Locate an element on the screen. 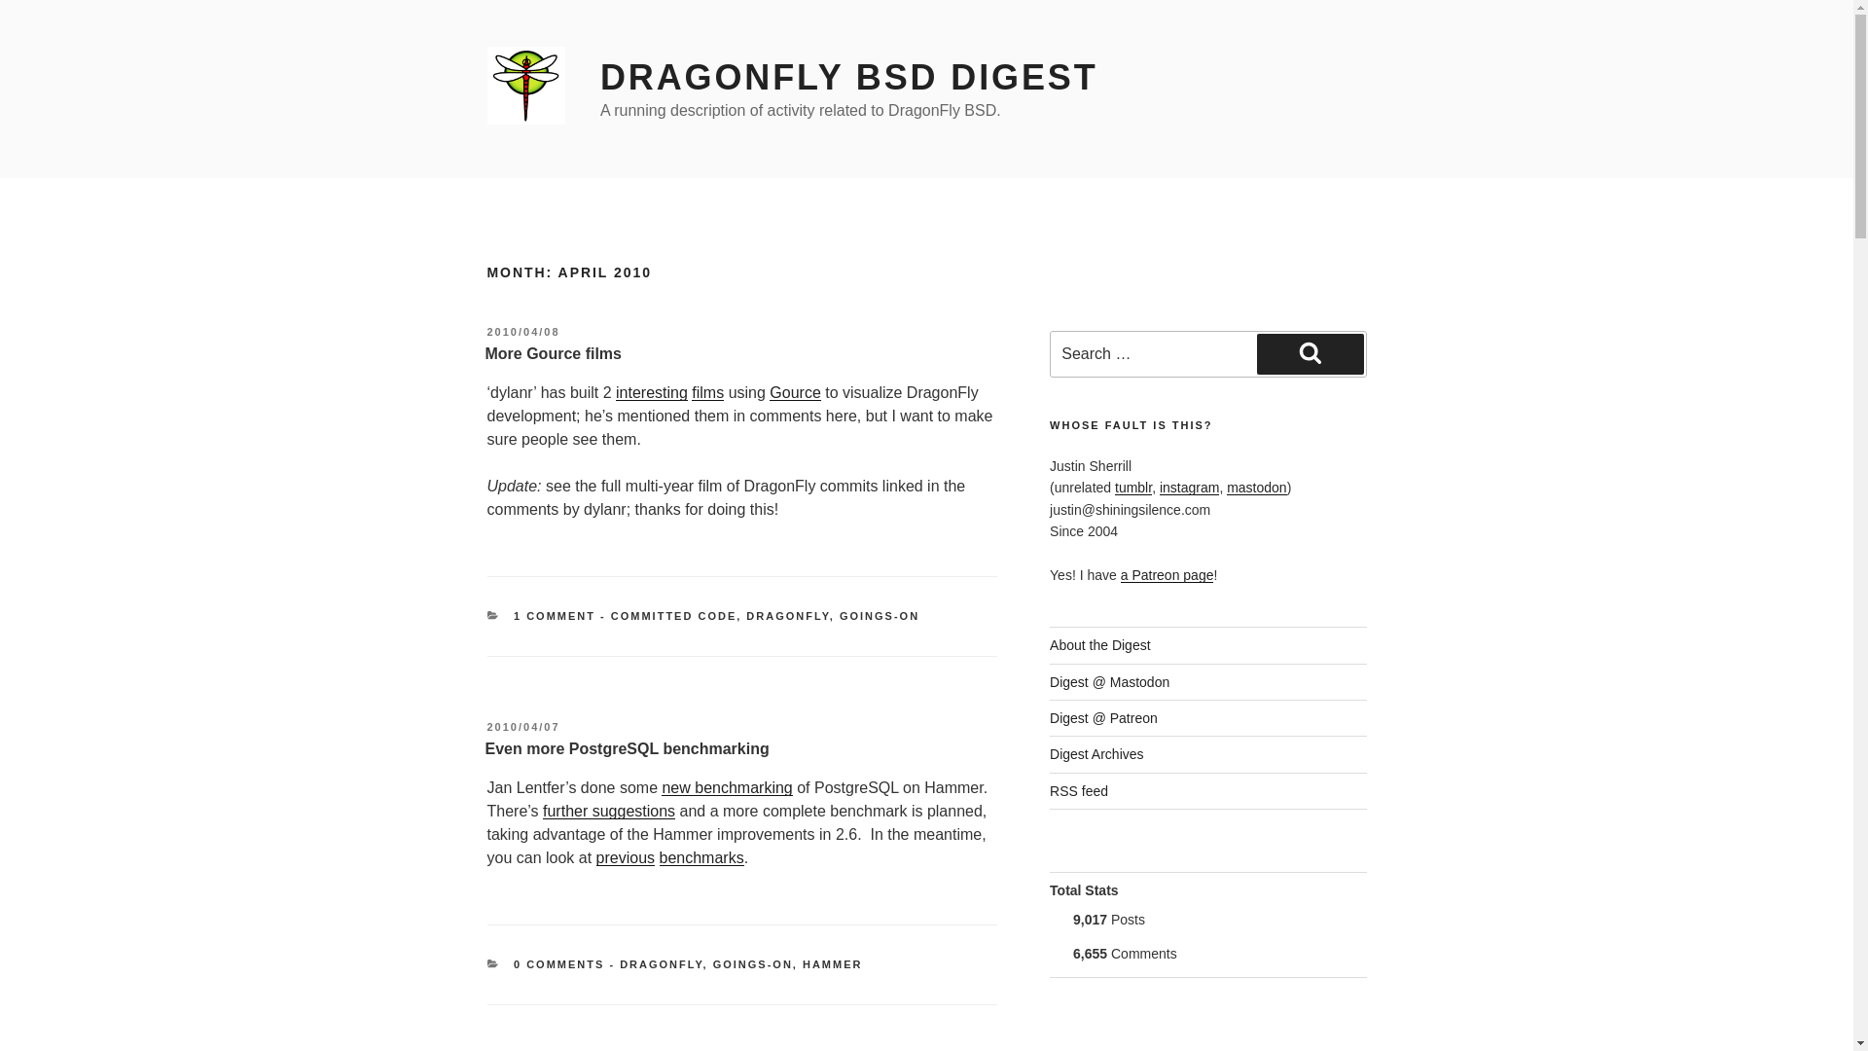 This screenshot has width=1868, height=1051. films is located at coordinates (707, 392).